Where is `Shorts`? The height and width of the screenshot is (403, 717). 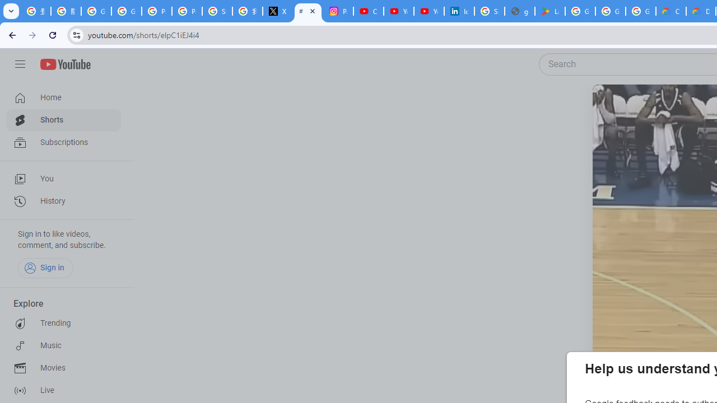 Shorts is located at coordinates (64, 120).